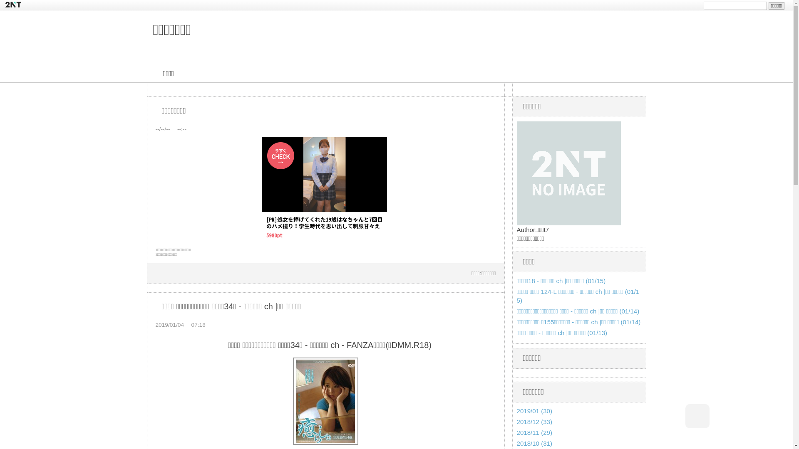  What do you see at coordinates (535, 422) in the screenshot?
I see `2018/12 (33)` at bounding box center [535, 422].